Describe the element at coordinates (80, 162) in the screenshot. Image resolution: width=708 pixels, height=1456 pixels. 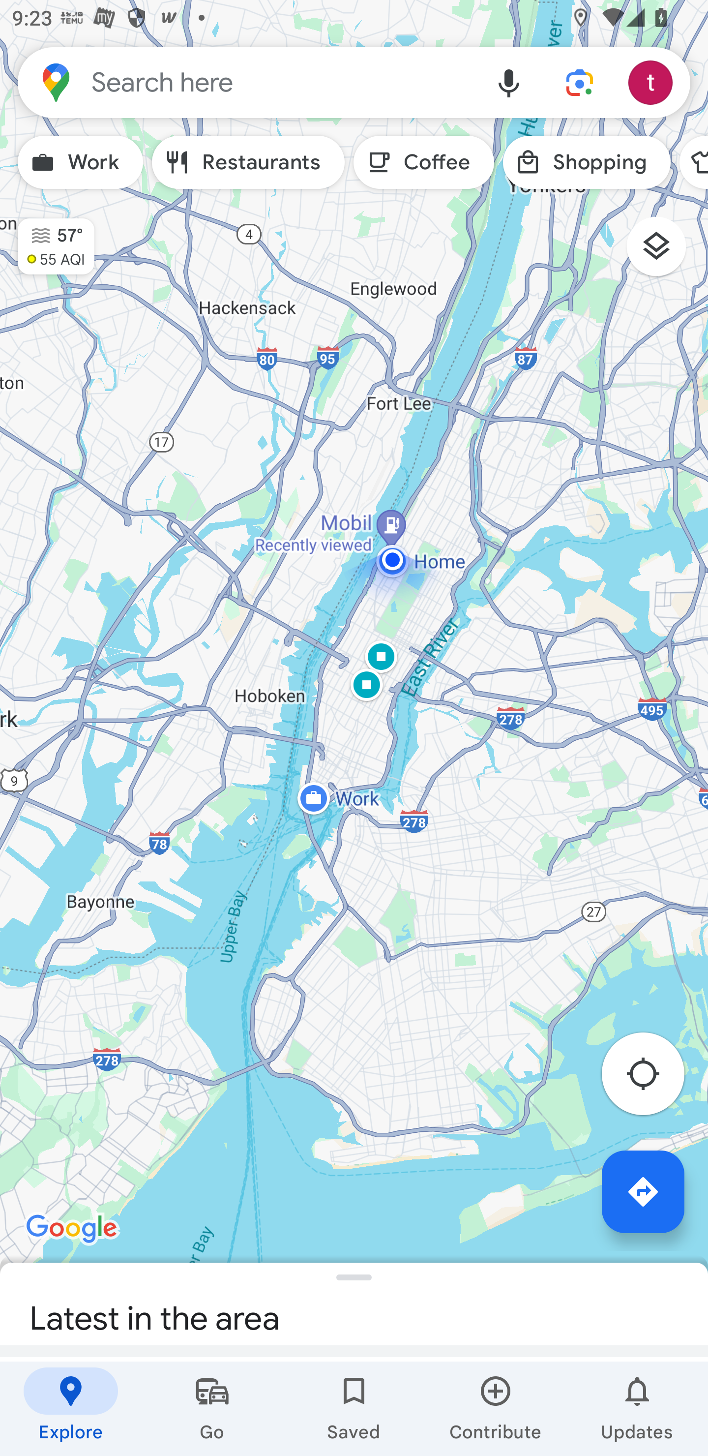
I see `Work` at that location.